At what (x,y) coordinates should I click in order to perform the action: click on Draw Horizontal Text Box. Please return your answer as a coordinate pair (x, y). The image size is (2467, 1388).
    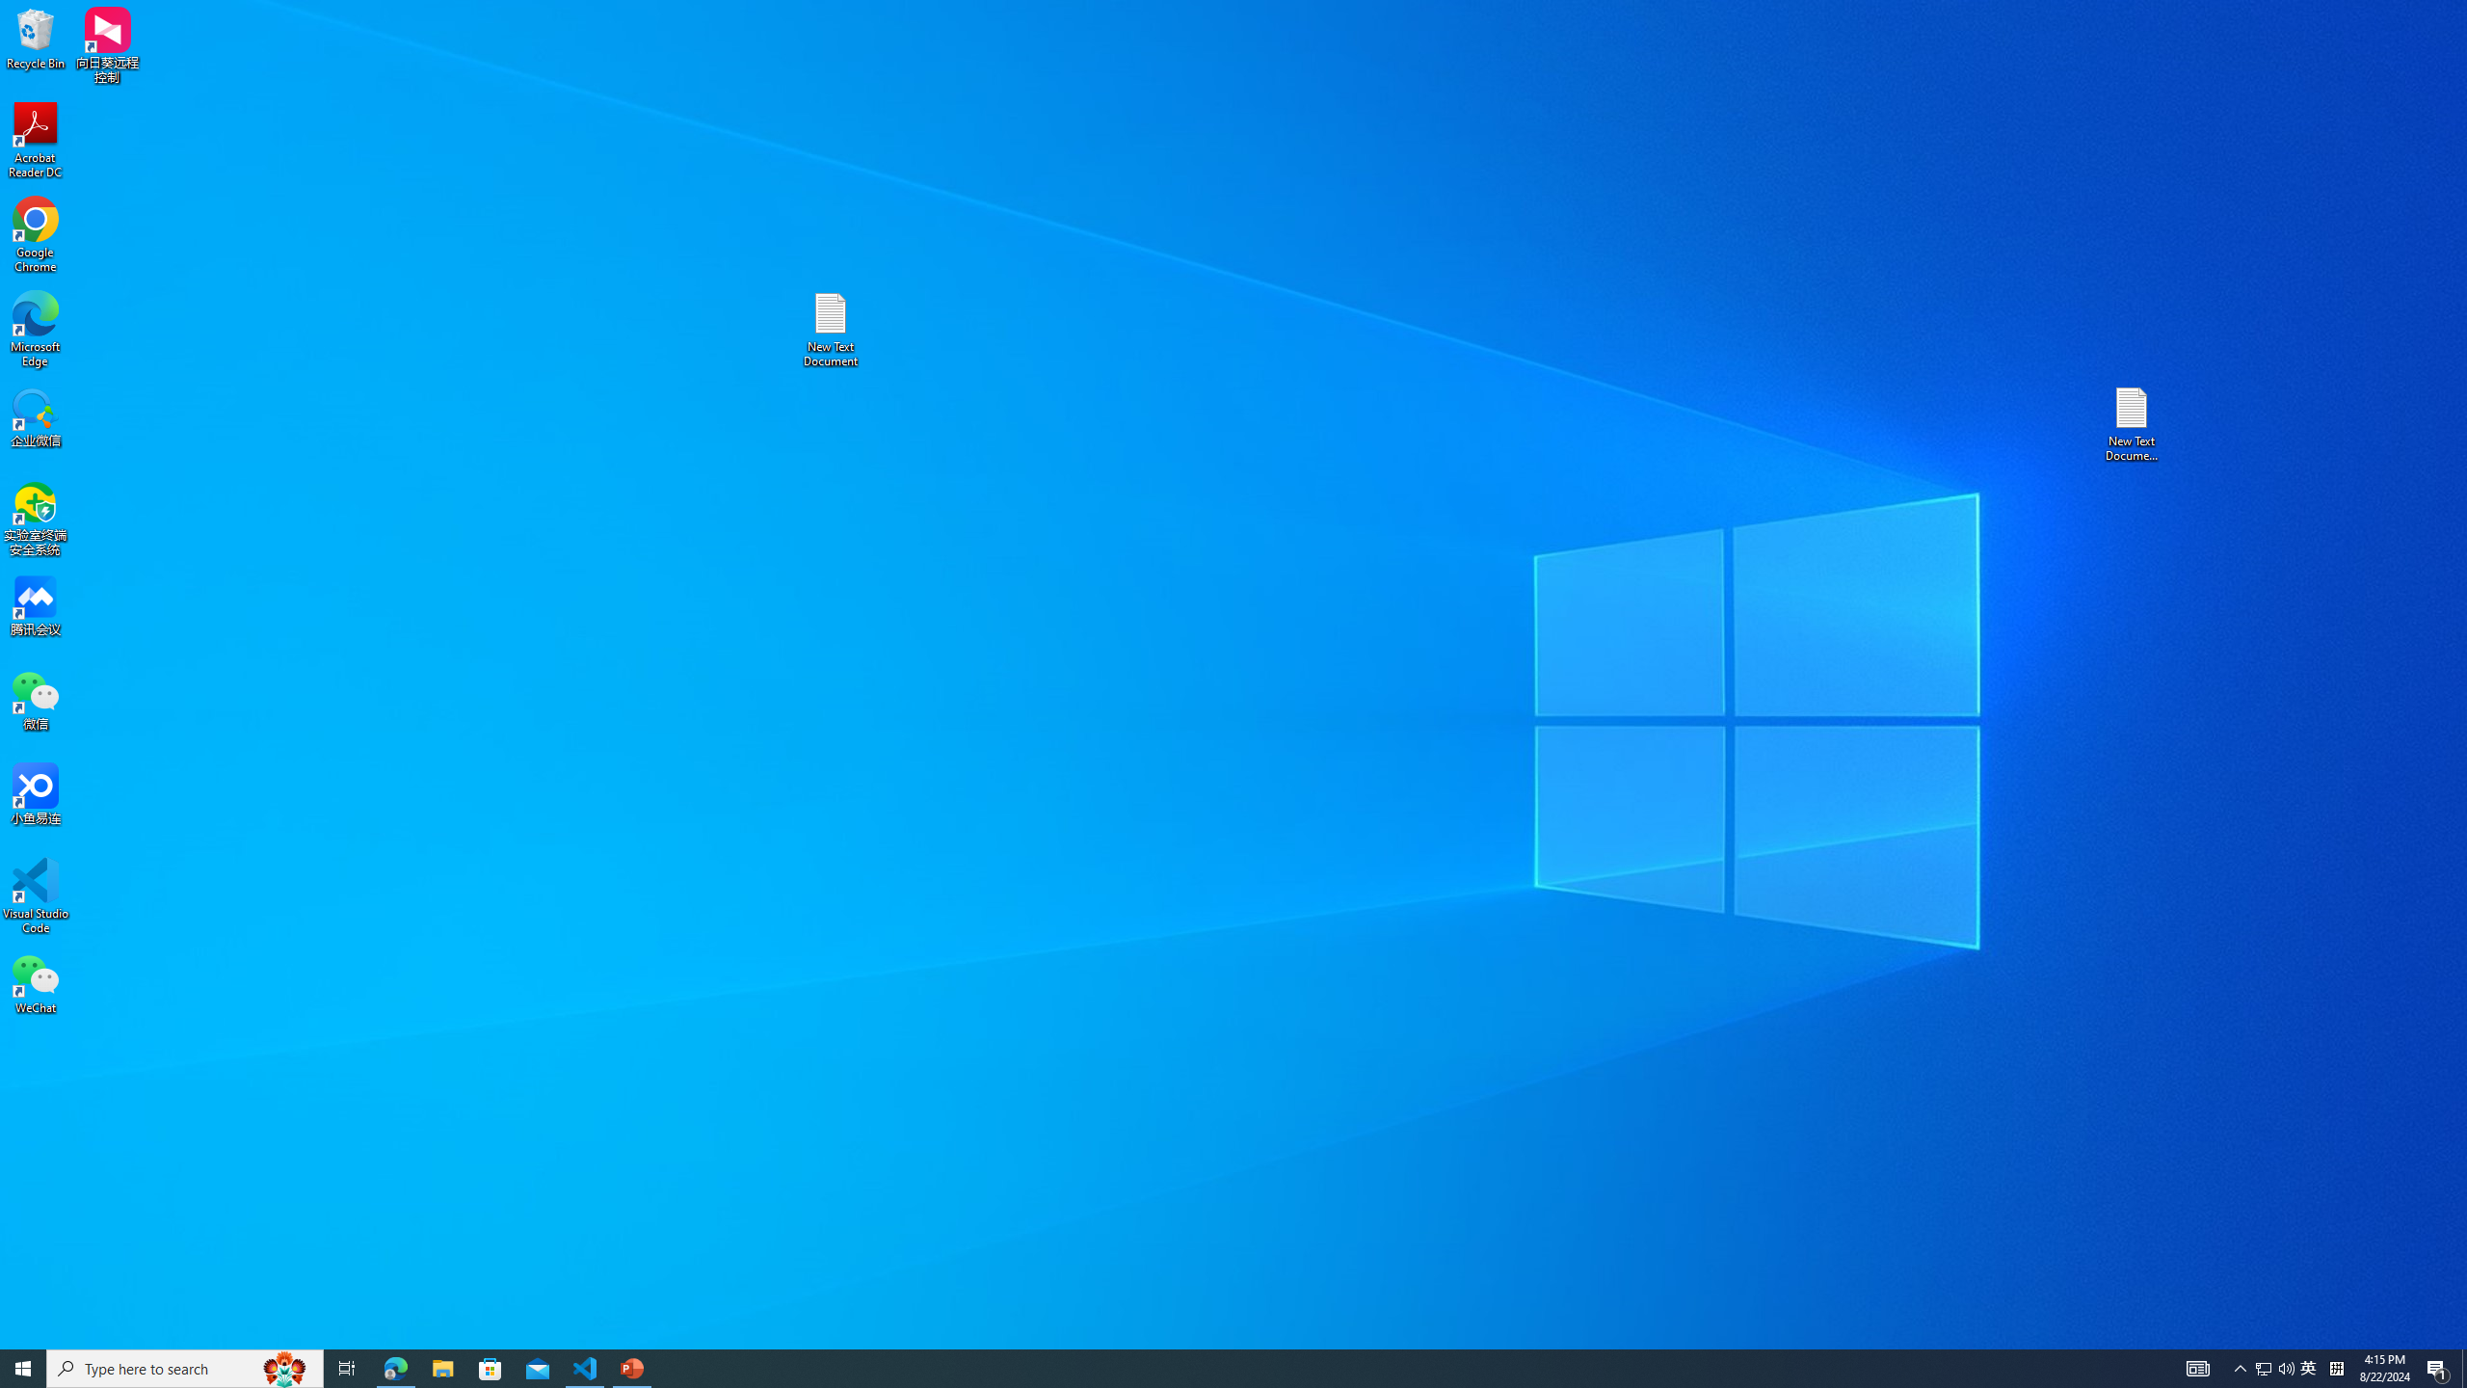
    Looking at the image, I should click on (873, 82).